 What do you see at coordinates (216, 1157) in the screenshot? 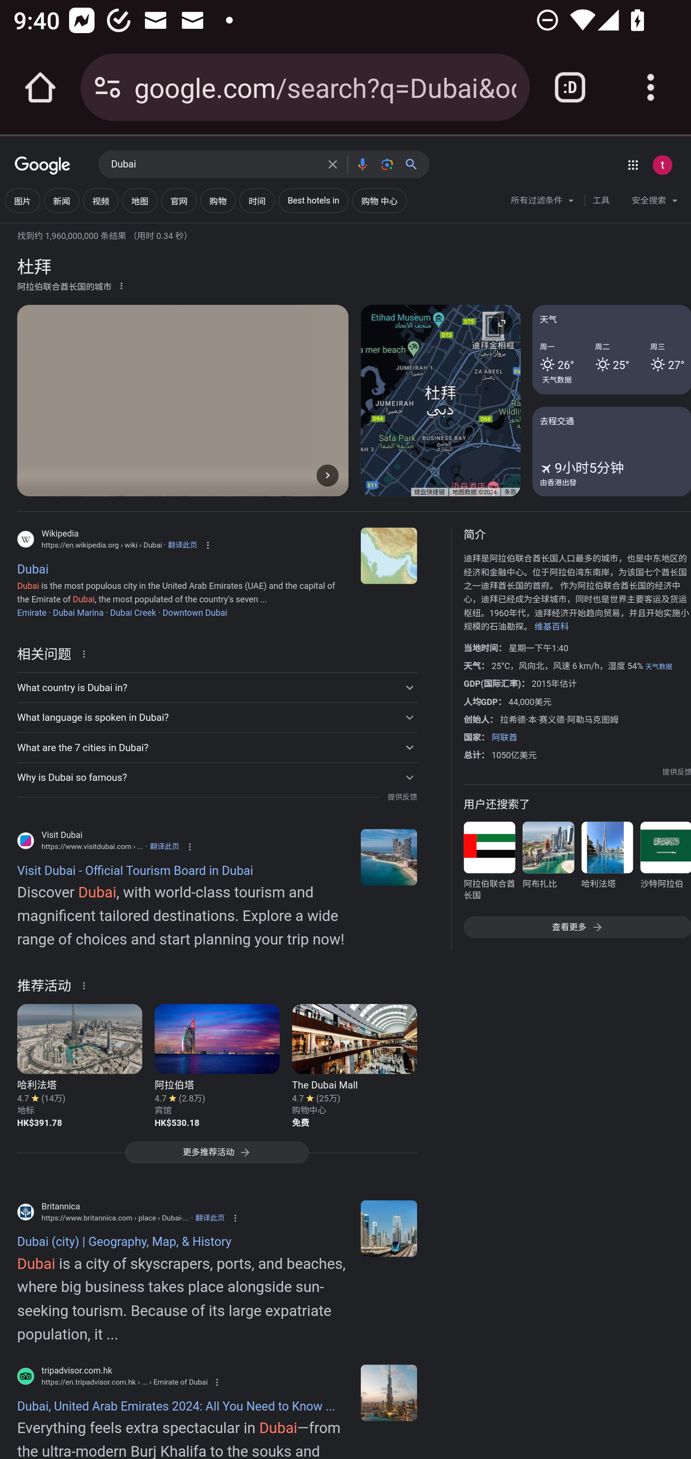
I see `更多推荐活动` at bounding box center [216, 1157].